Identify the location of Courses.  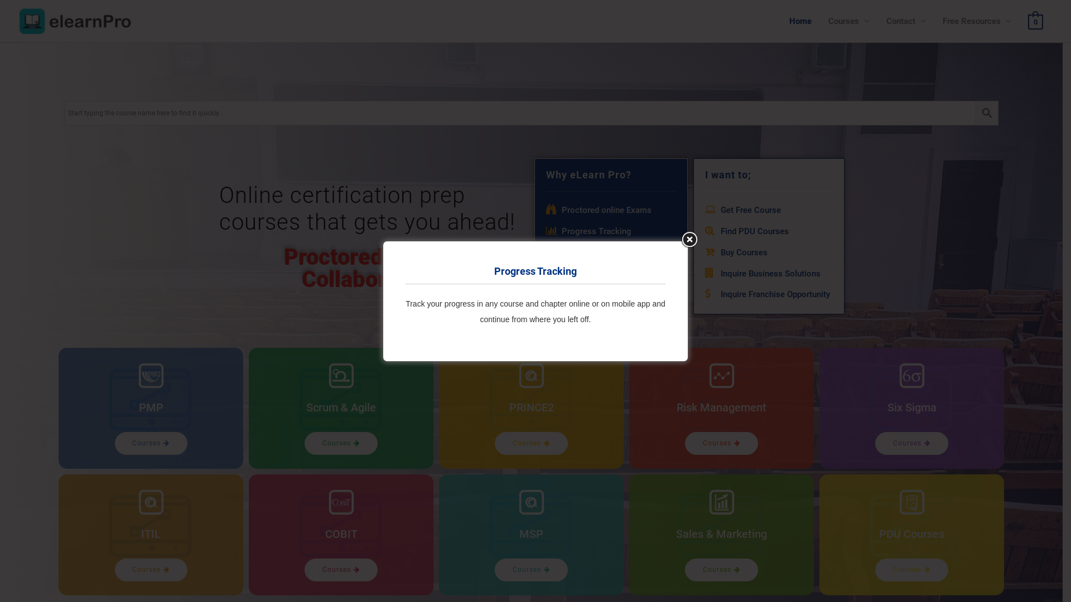
(849, 21).